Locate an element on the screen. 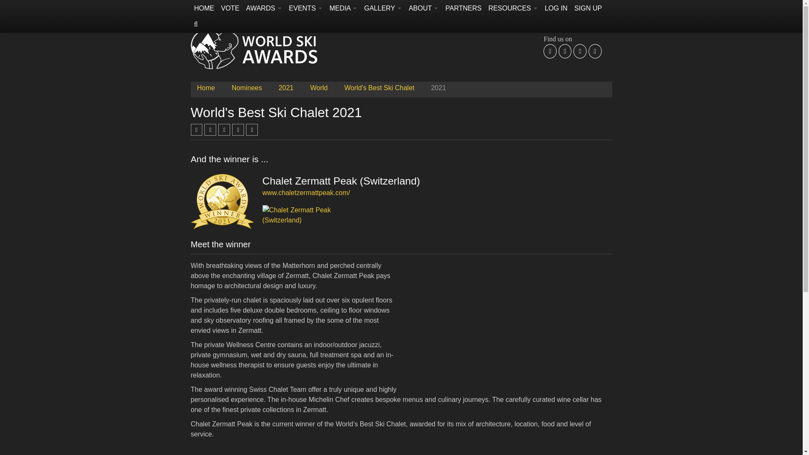  Share via Twitter is located at coordinates (210, 129).